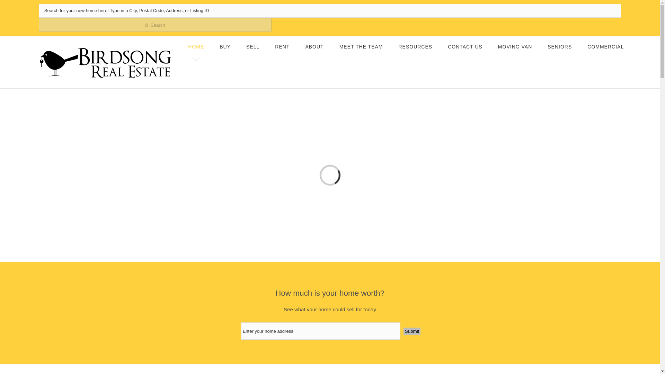  I want to click on COMMERCIAL, so click(605, 46).